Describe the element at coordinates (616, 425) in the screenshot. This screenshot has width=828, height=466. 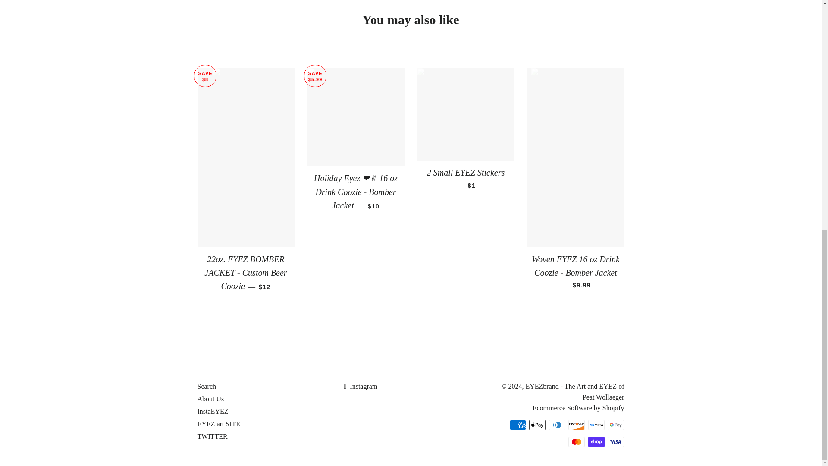
I see `Google Pay` at that location.